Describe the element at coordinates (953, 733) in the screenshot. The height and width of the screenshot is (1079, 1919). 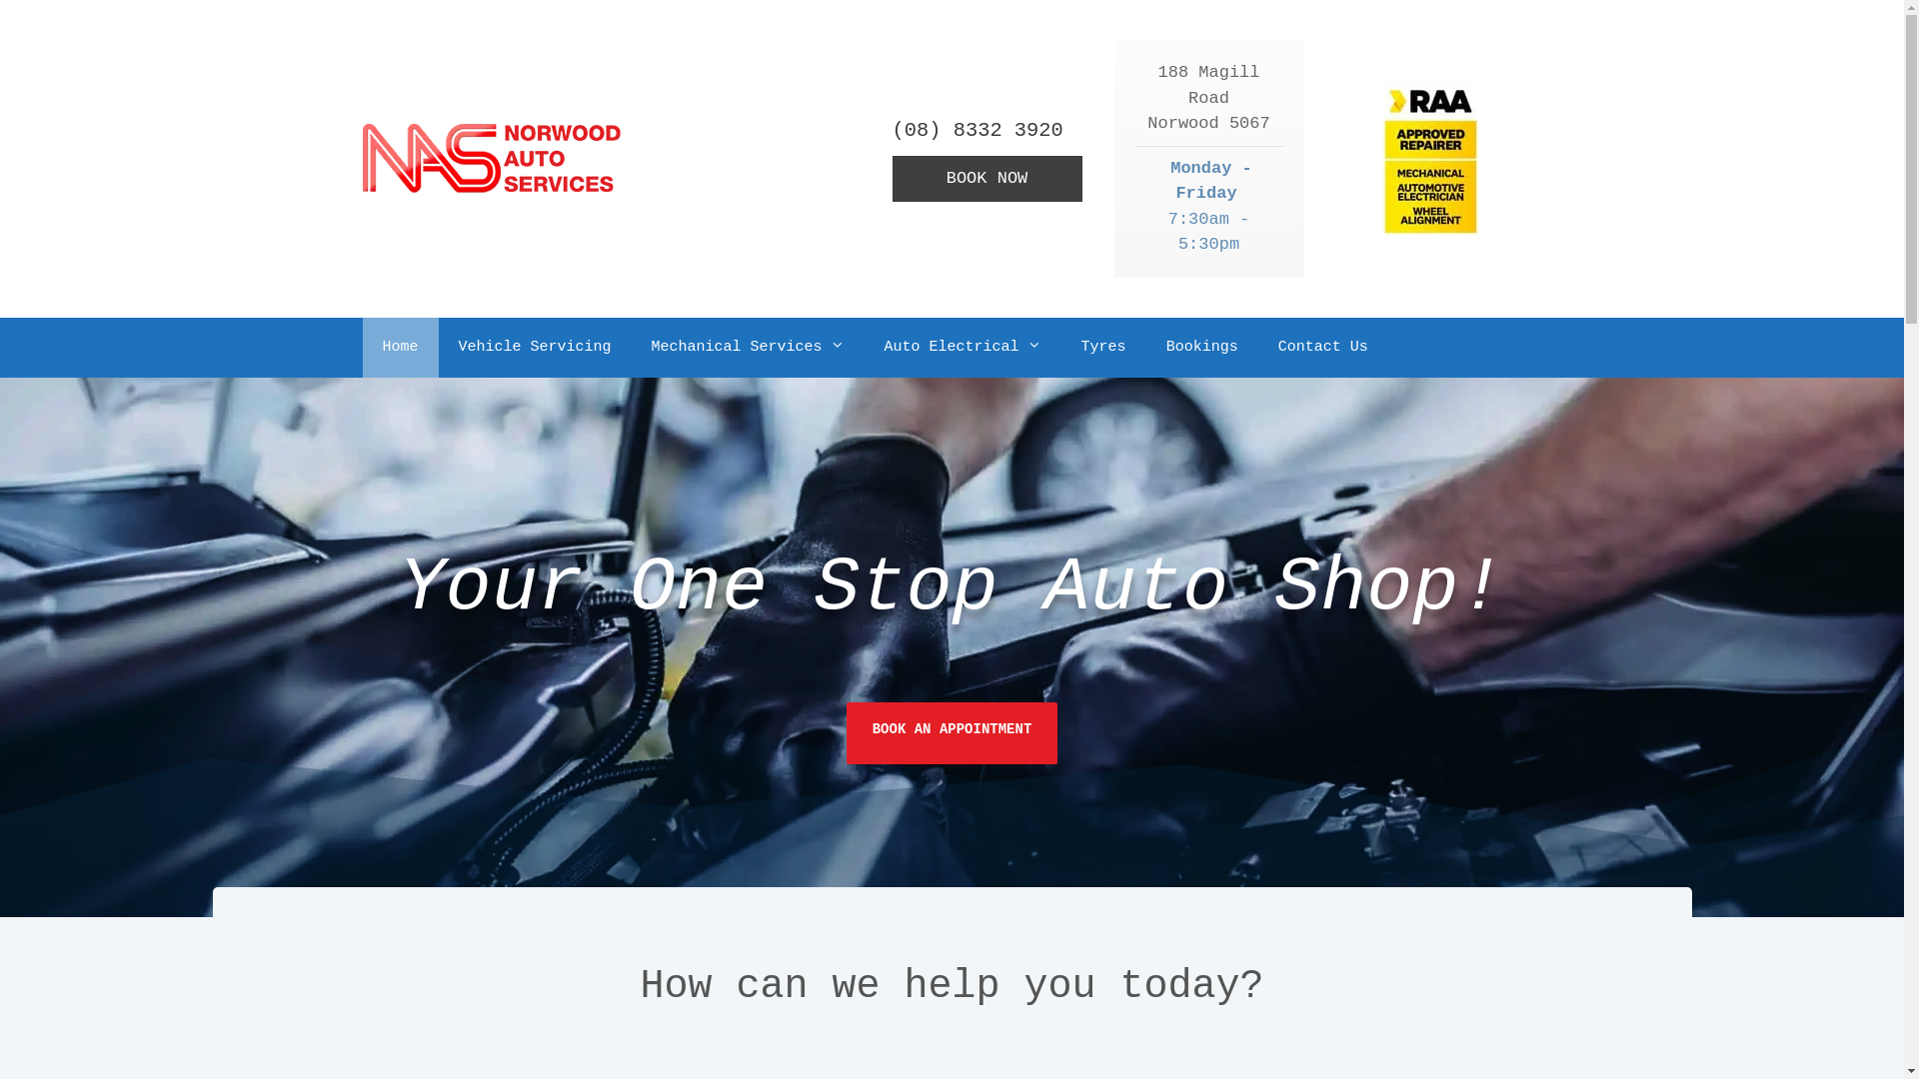
I see `BOOK AN APPOINTMENT` at that location.